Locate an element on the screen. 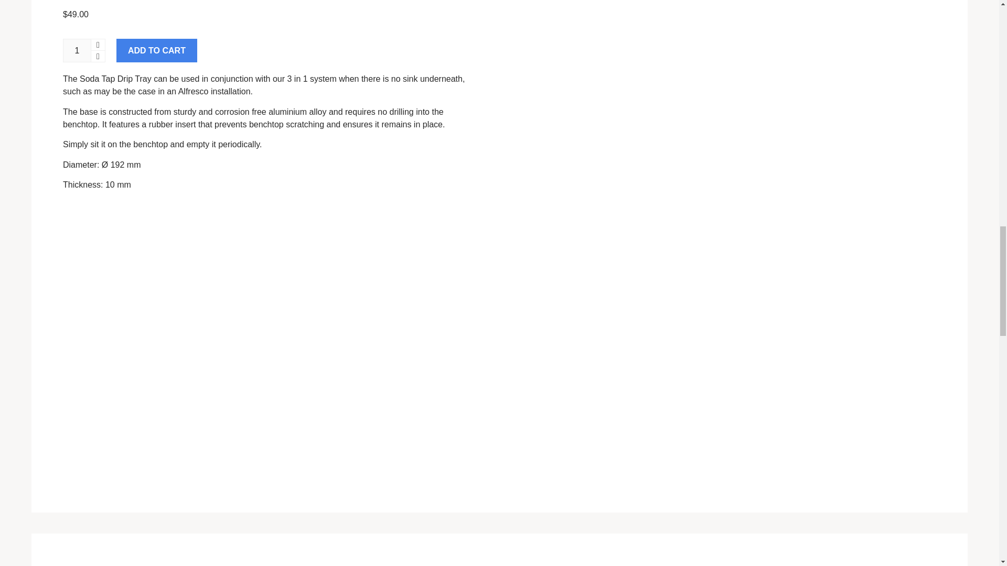  ADD TO CART is located at coordinates (157, 50).